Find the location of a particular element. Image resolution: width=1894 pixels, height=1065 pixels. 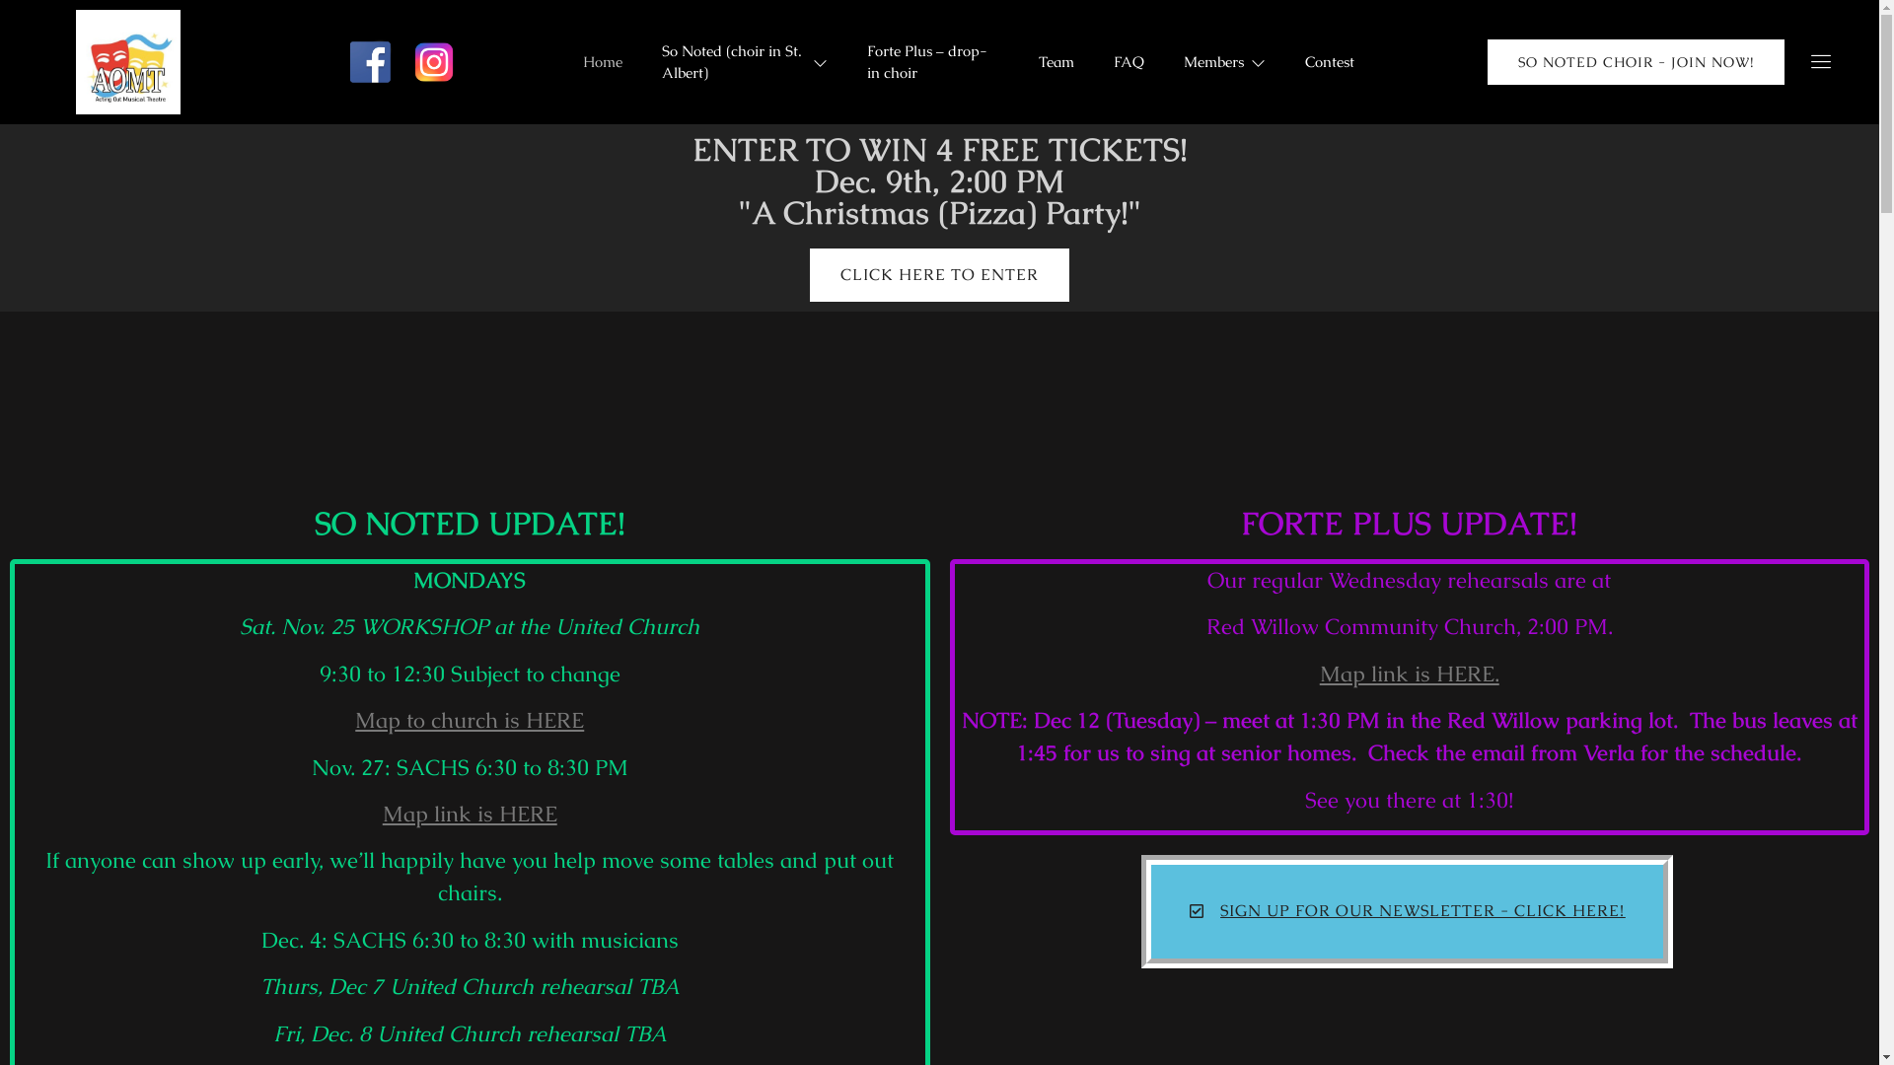

ENTER TO WIN 4 FREE TICKETS! is located at coordinates (567, 349).